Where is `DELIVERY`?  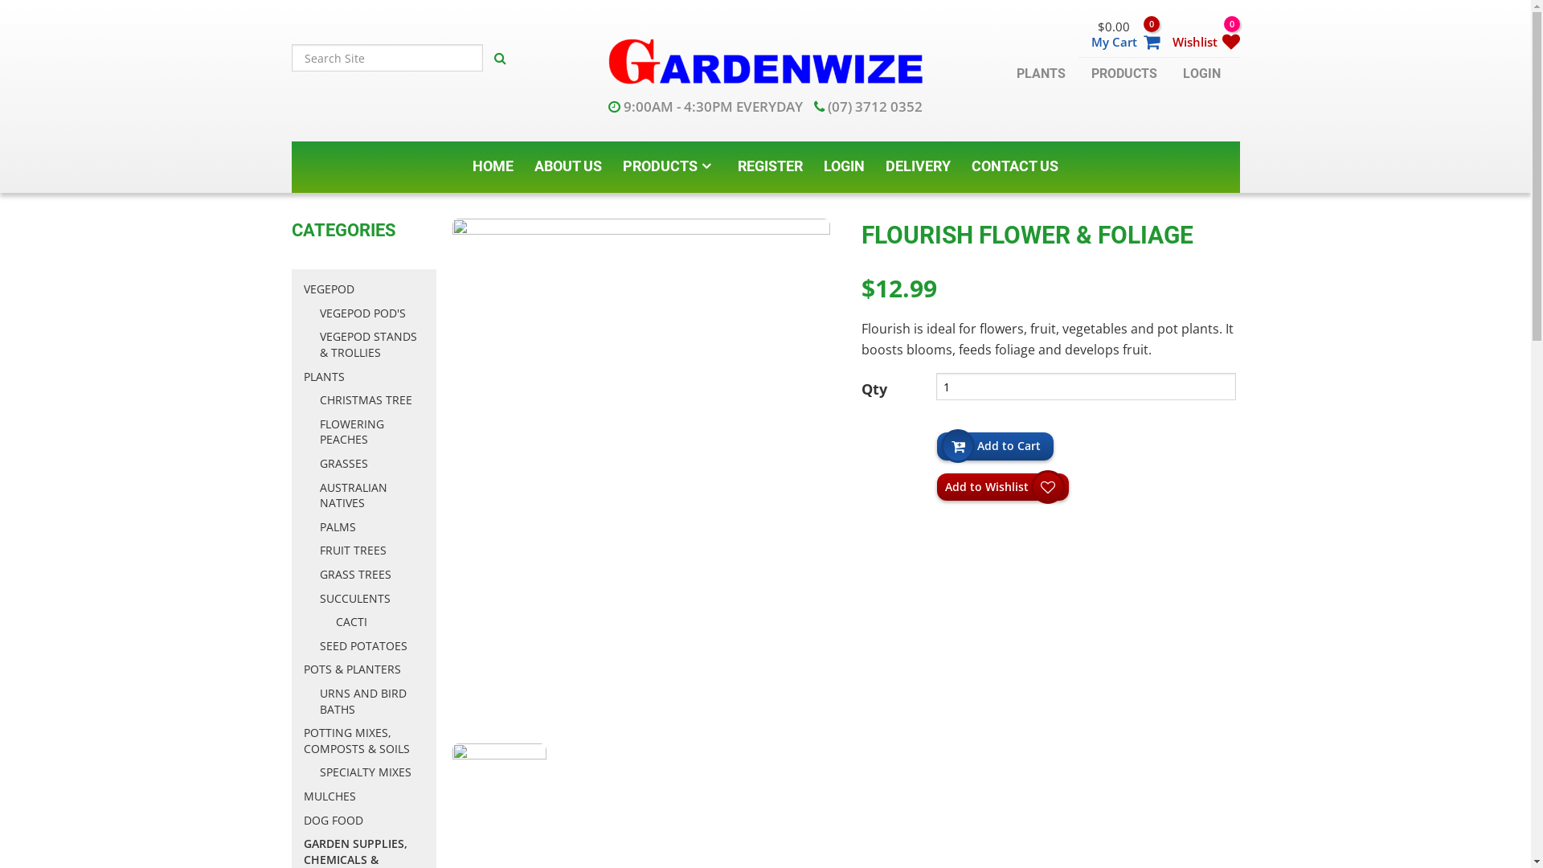 DELIVERY is located at coordinates (918, 166).